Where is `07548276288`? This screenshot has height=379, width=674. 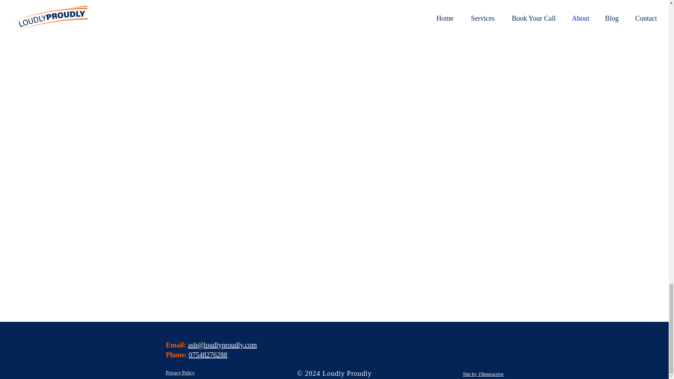
07548276288 is located at coordinates (208, 354).